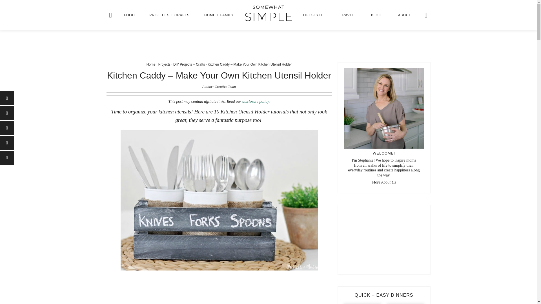 The height and width of the screenshot is (304, 541). Describe the element at coordinates (347, 15) in the screenshot. I see `TRAVEL` at that location.